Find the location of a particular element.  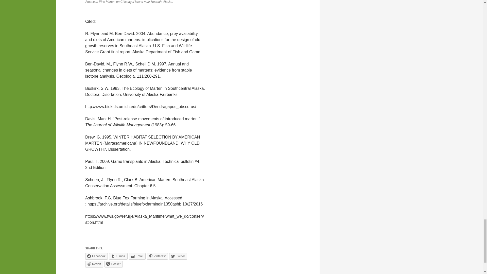

Click to share on Tumblr is located at coordinates (118, 256).